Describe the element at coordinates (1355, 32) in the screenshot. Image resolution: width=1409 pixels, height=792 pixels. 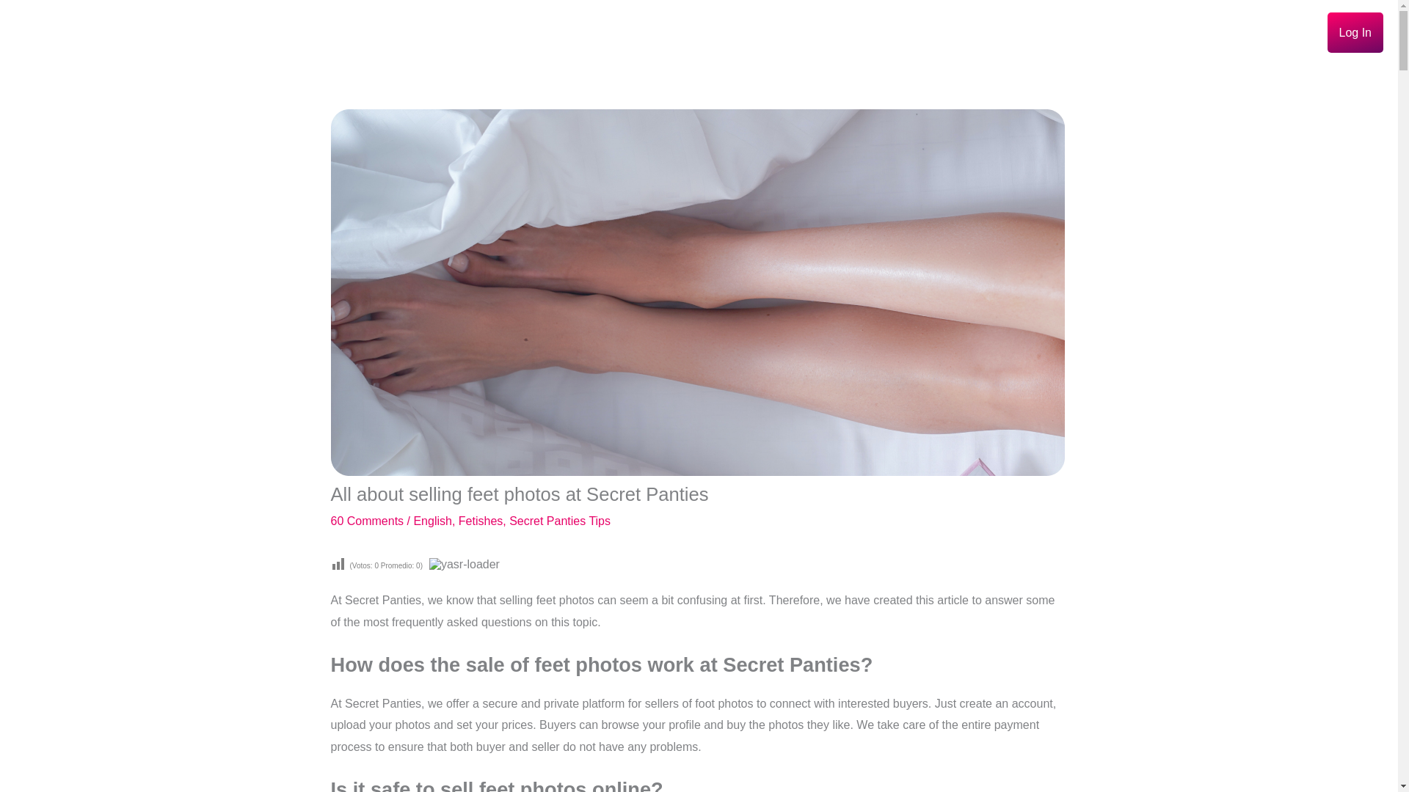
I see `Log In` at that location.